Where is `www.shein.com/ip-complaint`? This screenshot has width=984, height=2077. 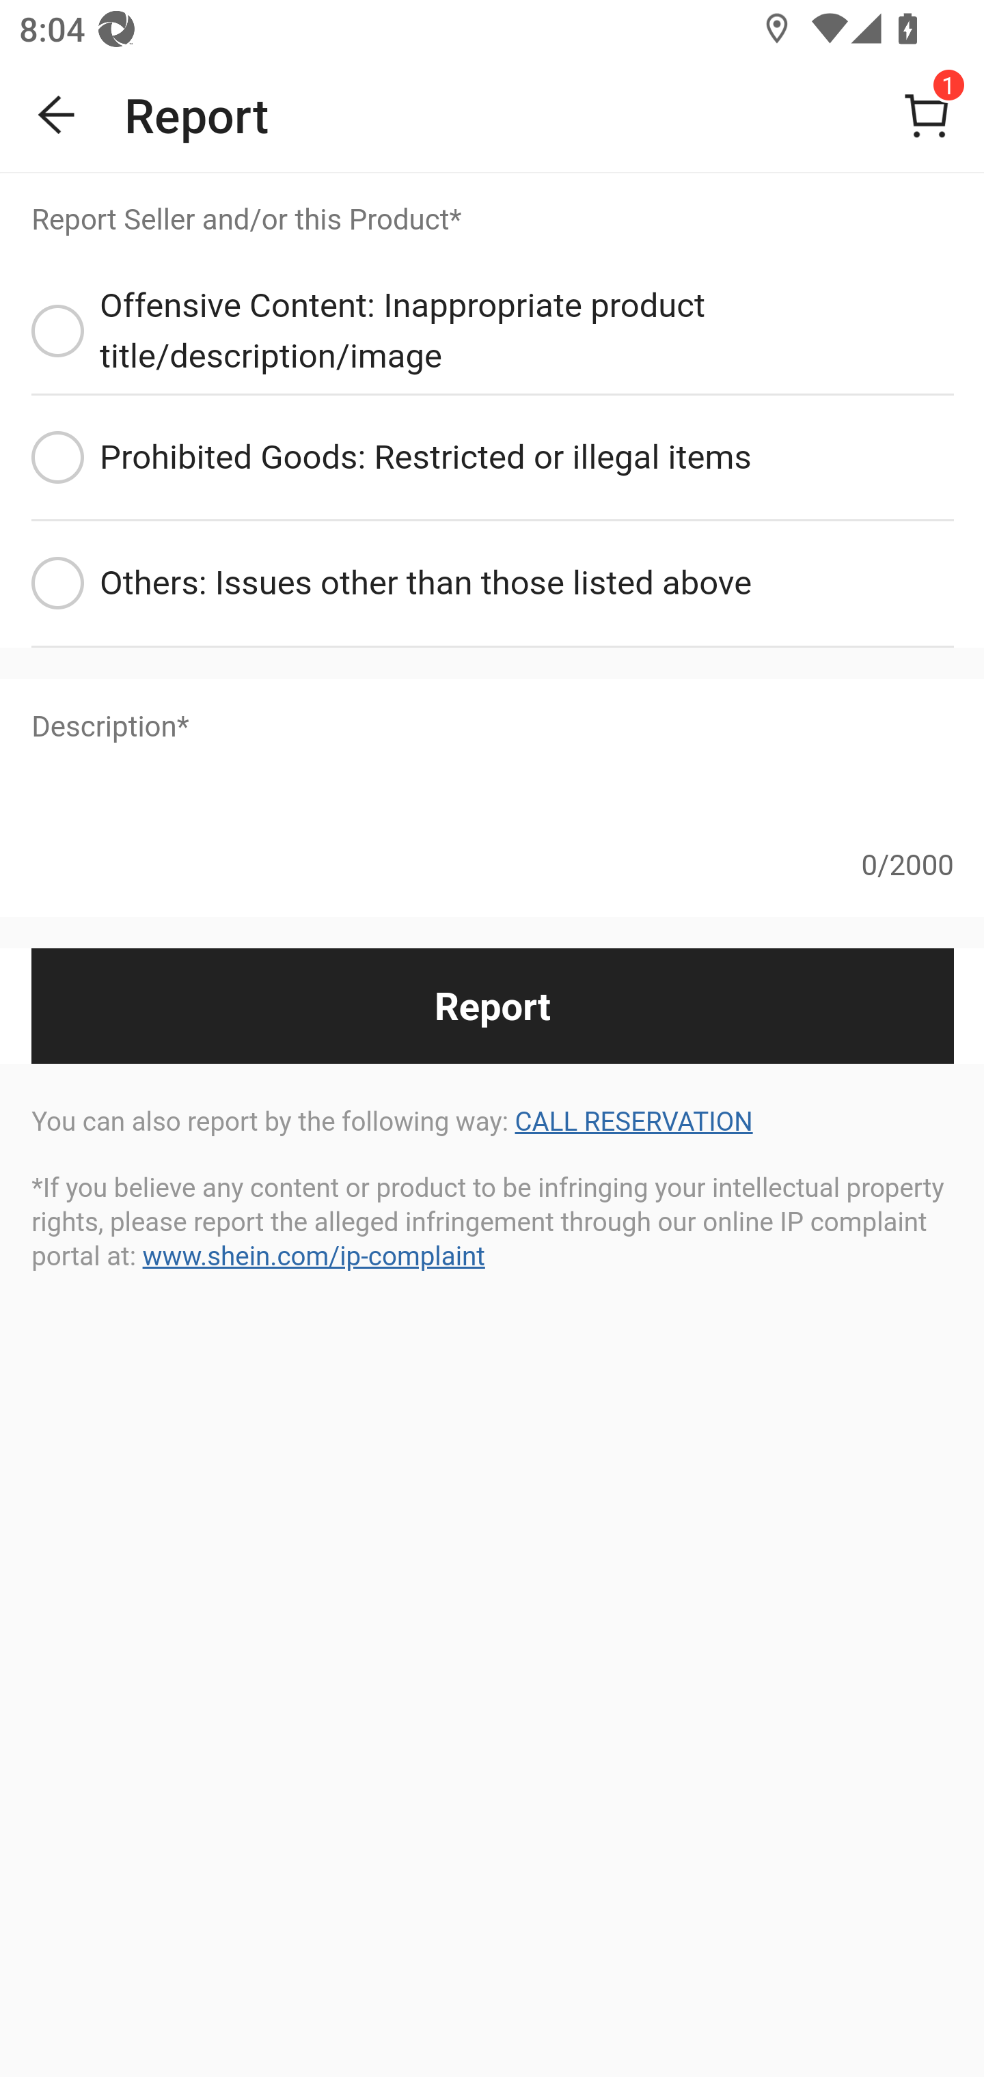
www.shein.com/ip-complaint is located at coordinates (312, 1255).